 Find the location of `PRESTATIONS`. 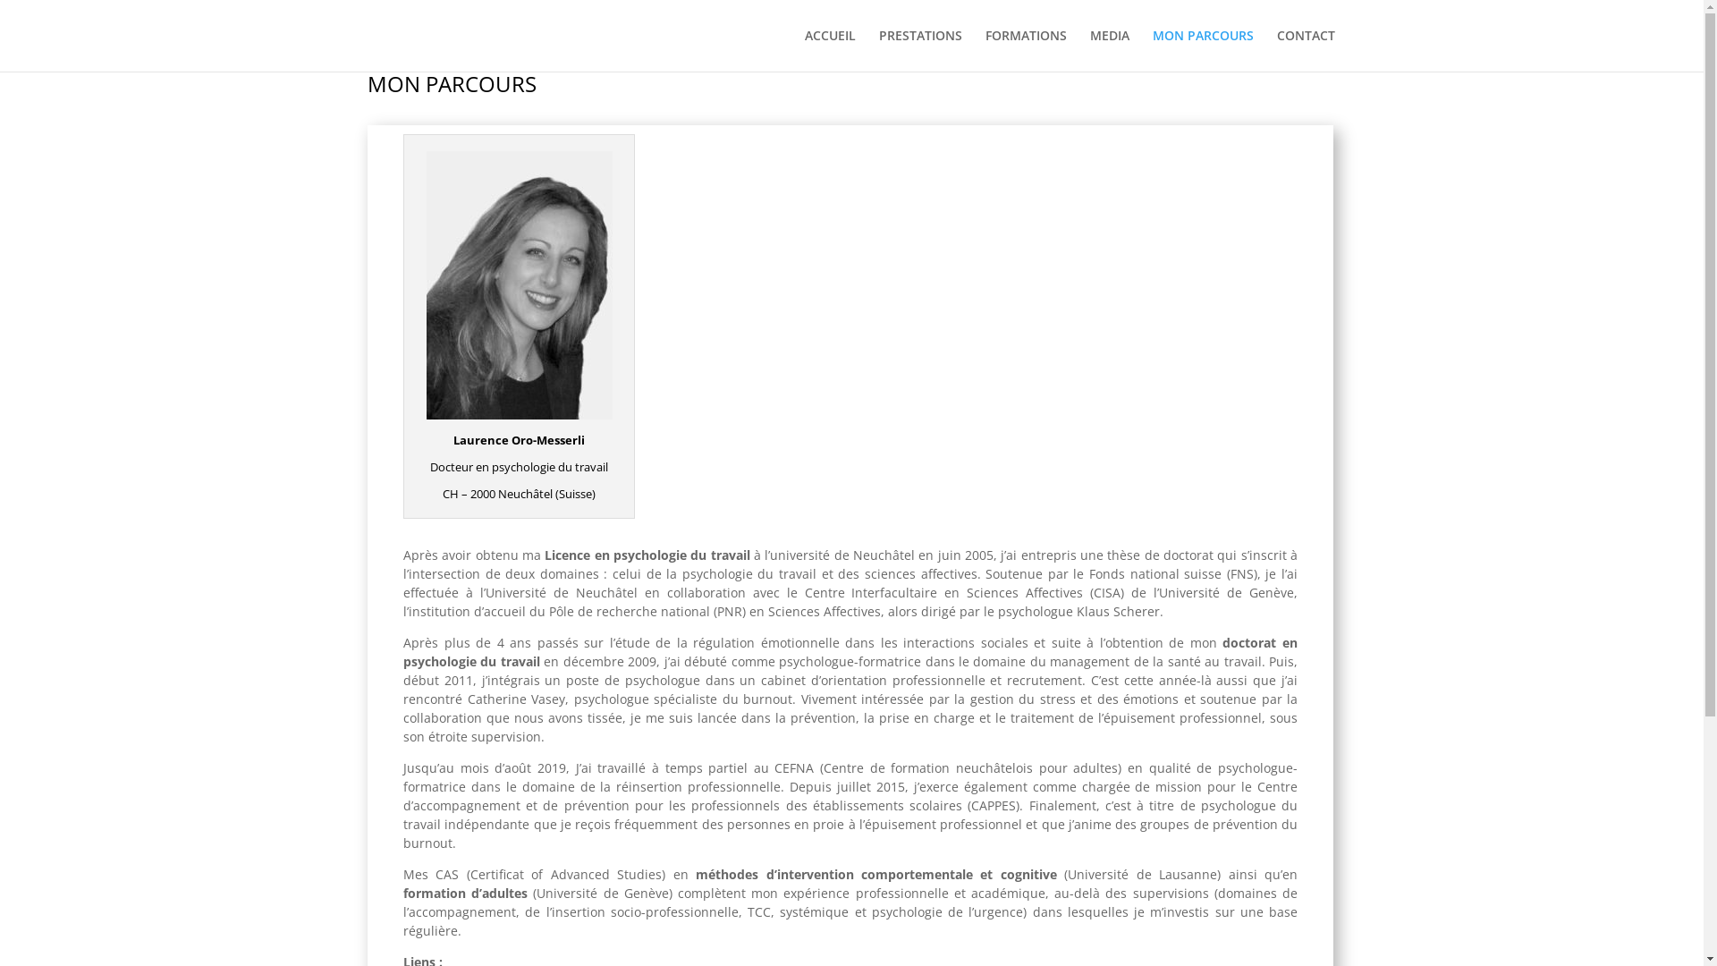

PRESTATIONS is located at coordinates (919, 50).